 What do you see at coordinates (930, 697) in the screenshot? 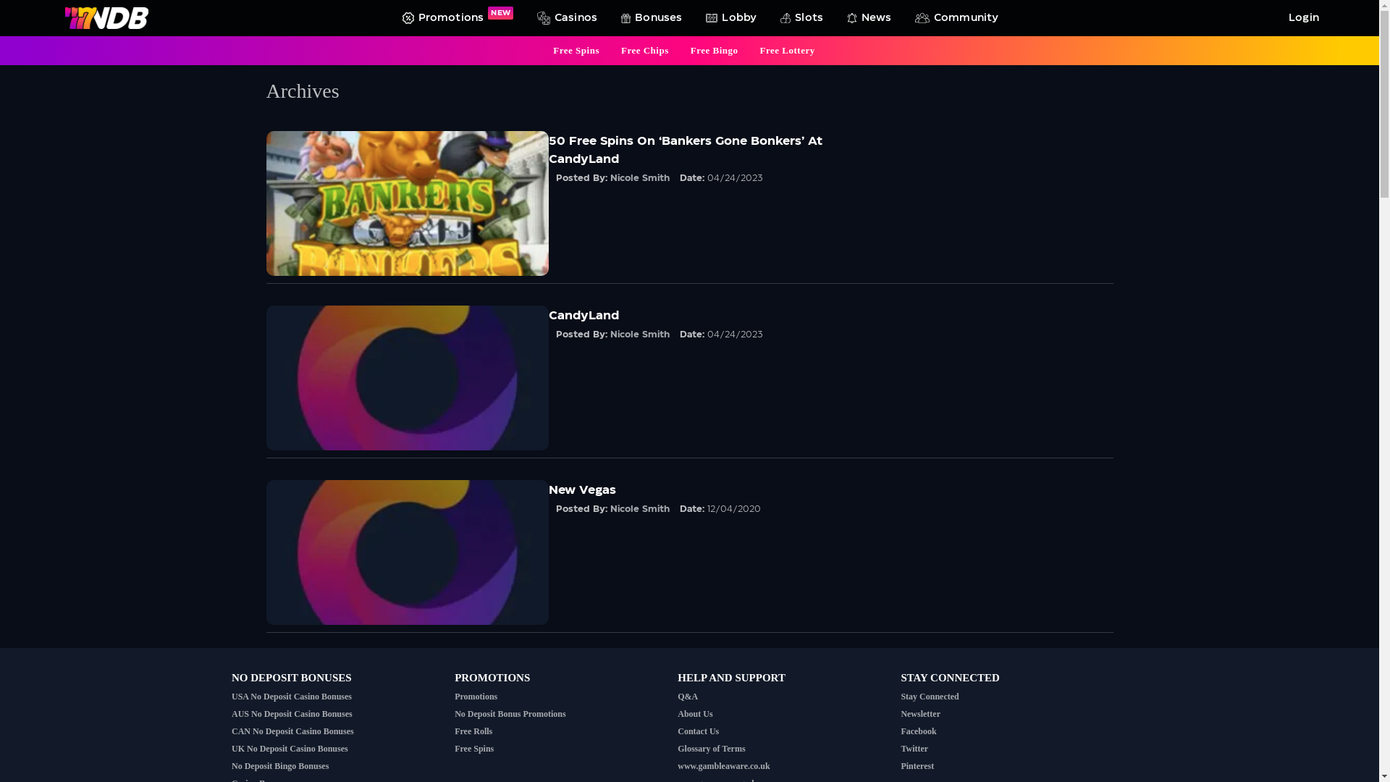
I see `Stay Connected` at bounding box center [930, 697].